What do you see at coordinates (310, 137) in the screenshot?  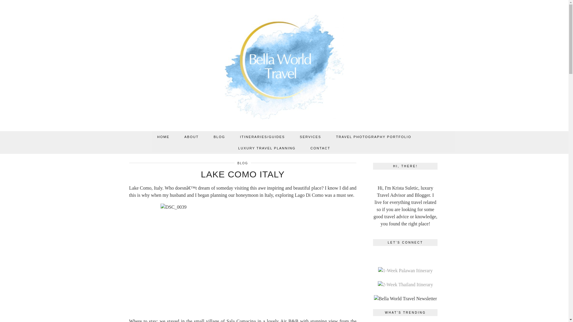 I see `SERVICES` at bounding box center [310, 137].